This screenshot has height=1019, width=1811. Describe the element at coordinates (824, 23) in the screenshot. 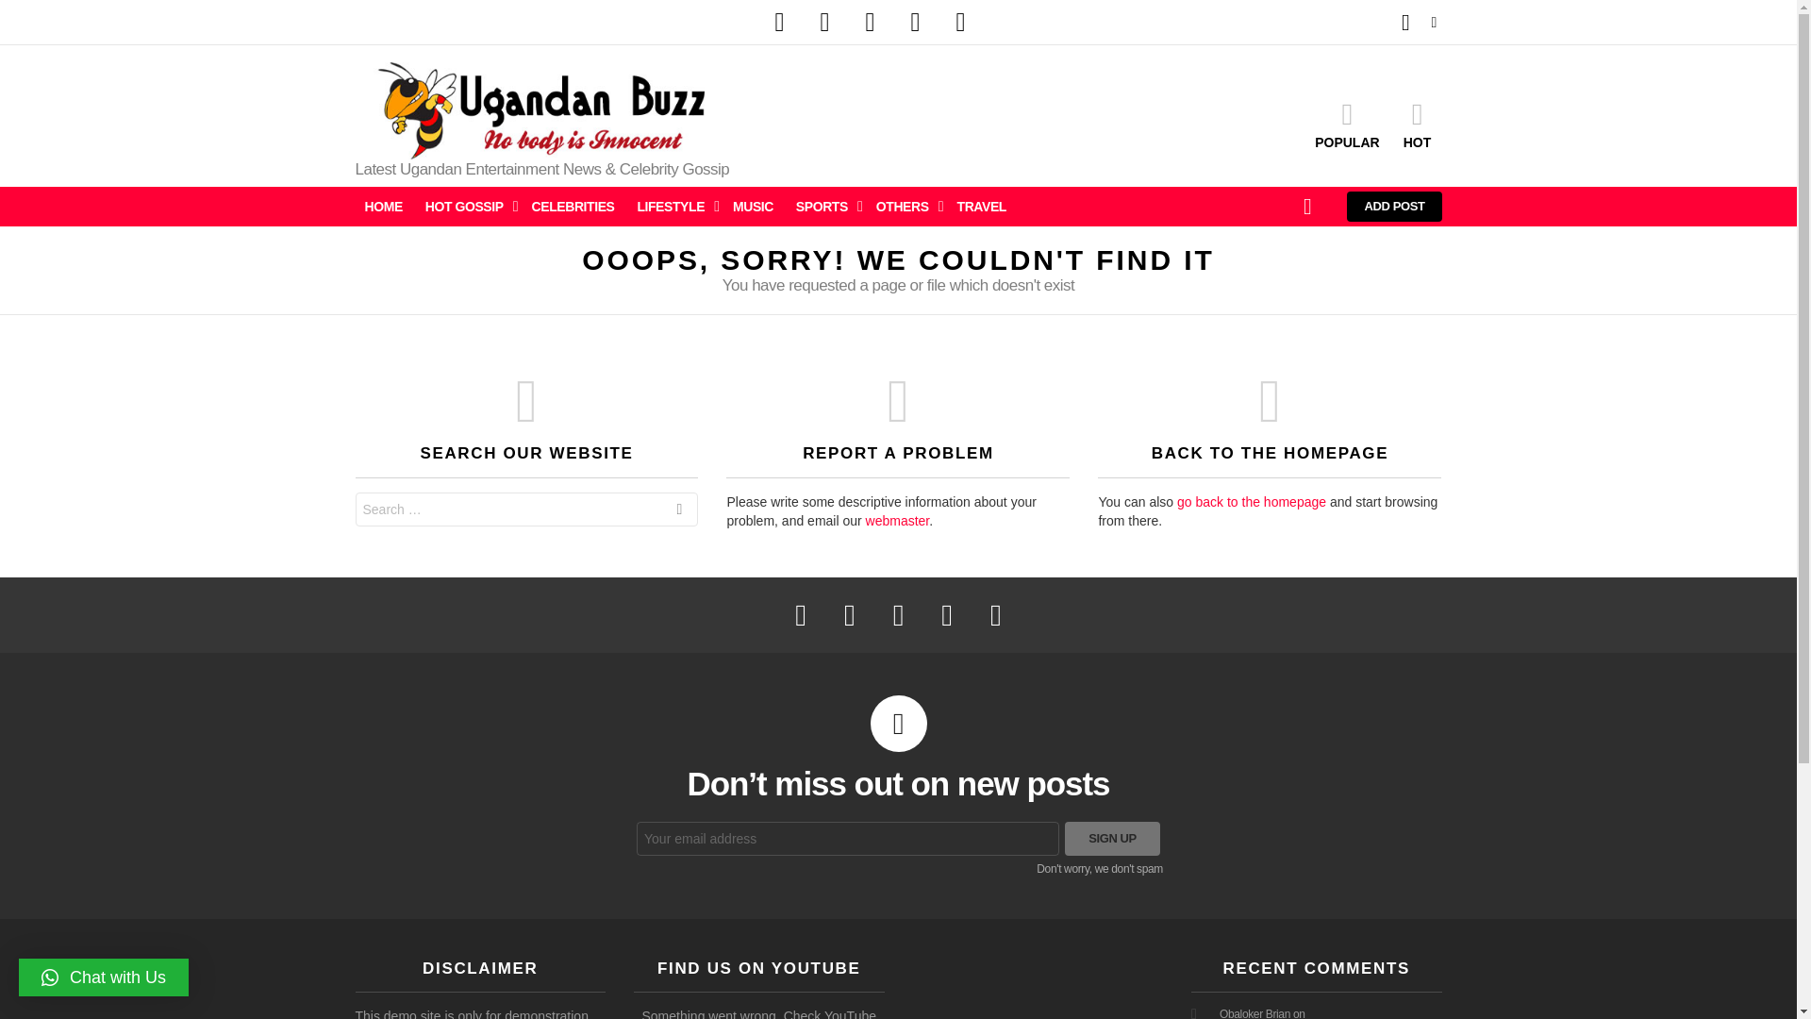

I see `twitter` at that location.